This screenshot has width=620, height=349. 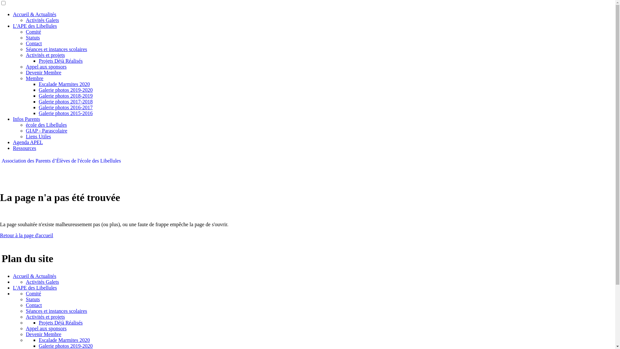 What do you see at coordinates (26, 119) in the screenshot?
I see `Infos Parents` at bounding box center [26, 119].